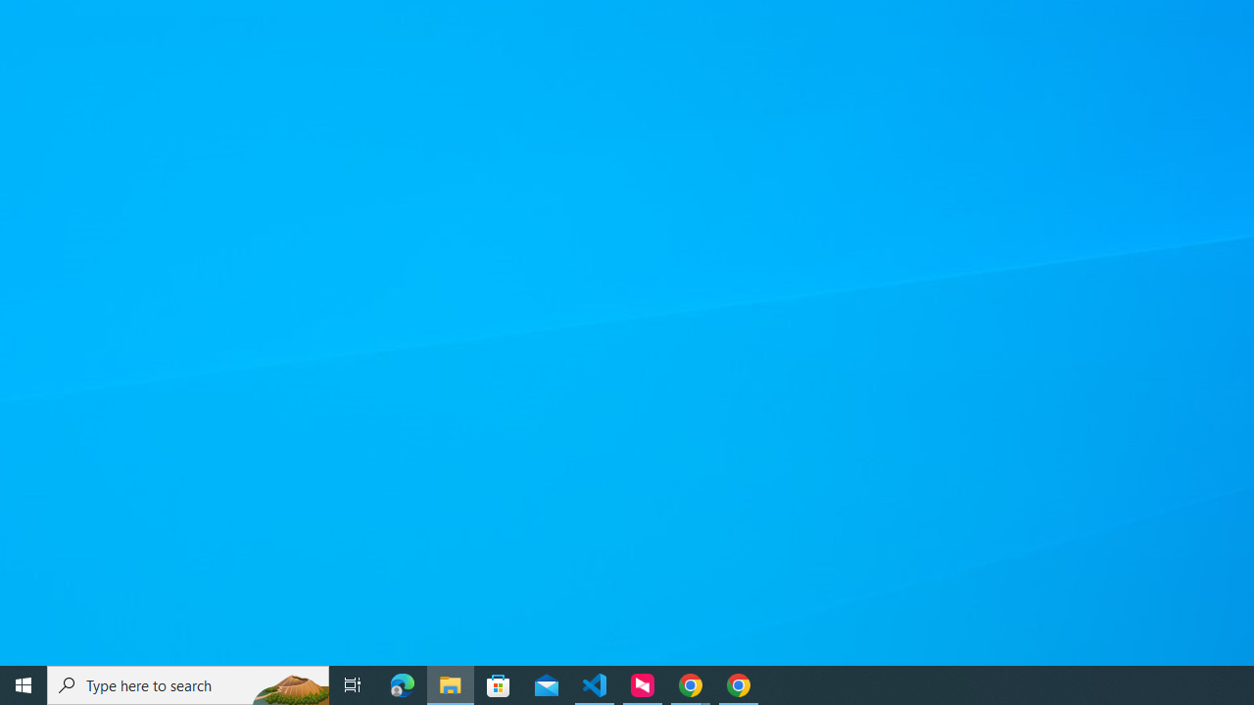 The image size is (1254, 705). What do you see at coordinates (690, 685) in the screenshot?
I see `Google Chrome - 3 running windows` at bounding box center [690, 685].